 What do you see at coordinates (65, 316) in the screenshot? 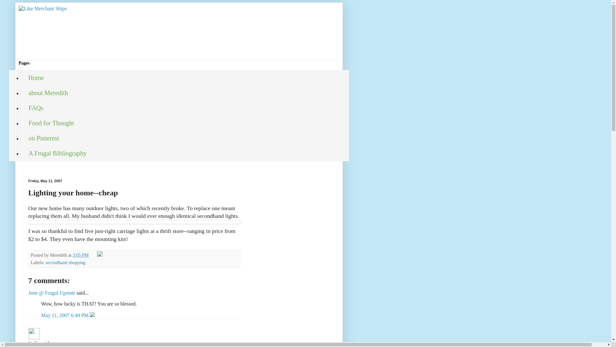
I see `comment permalink` at bounding box center [65, 316].